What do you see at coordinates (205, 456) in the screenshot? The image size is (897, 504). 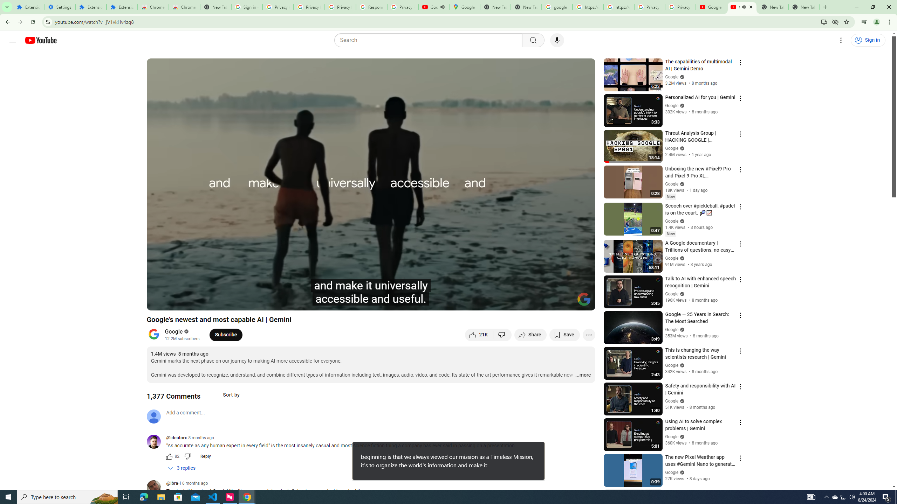 I see `Reply` at bounding box center [205, 456].